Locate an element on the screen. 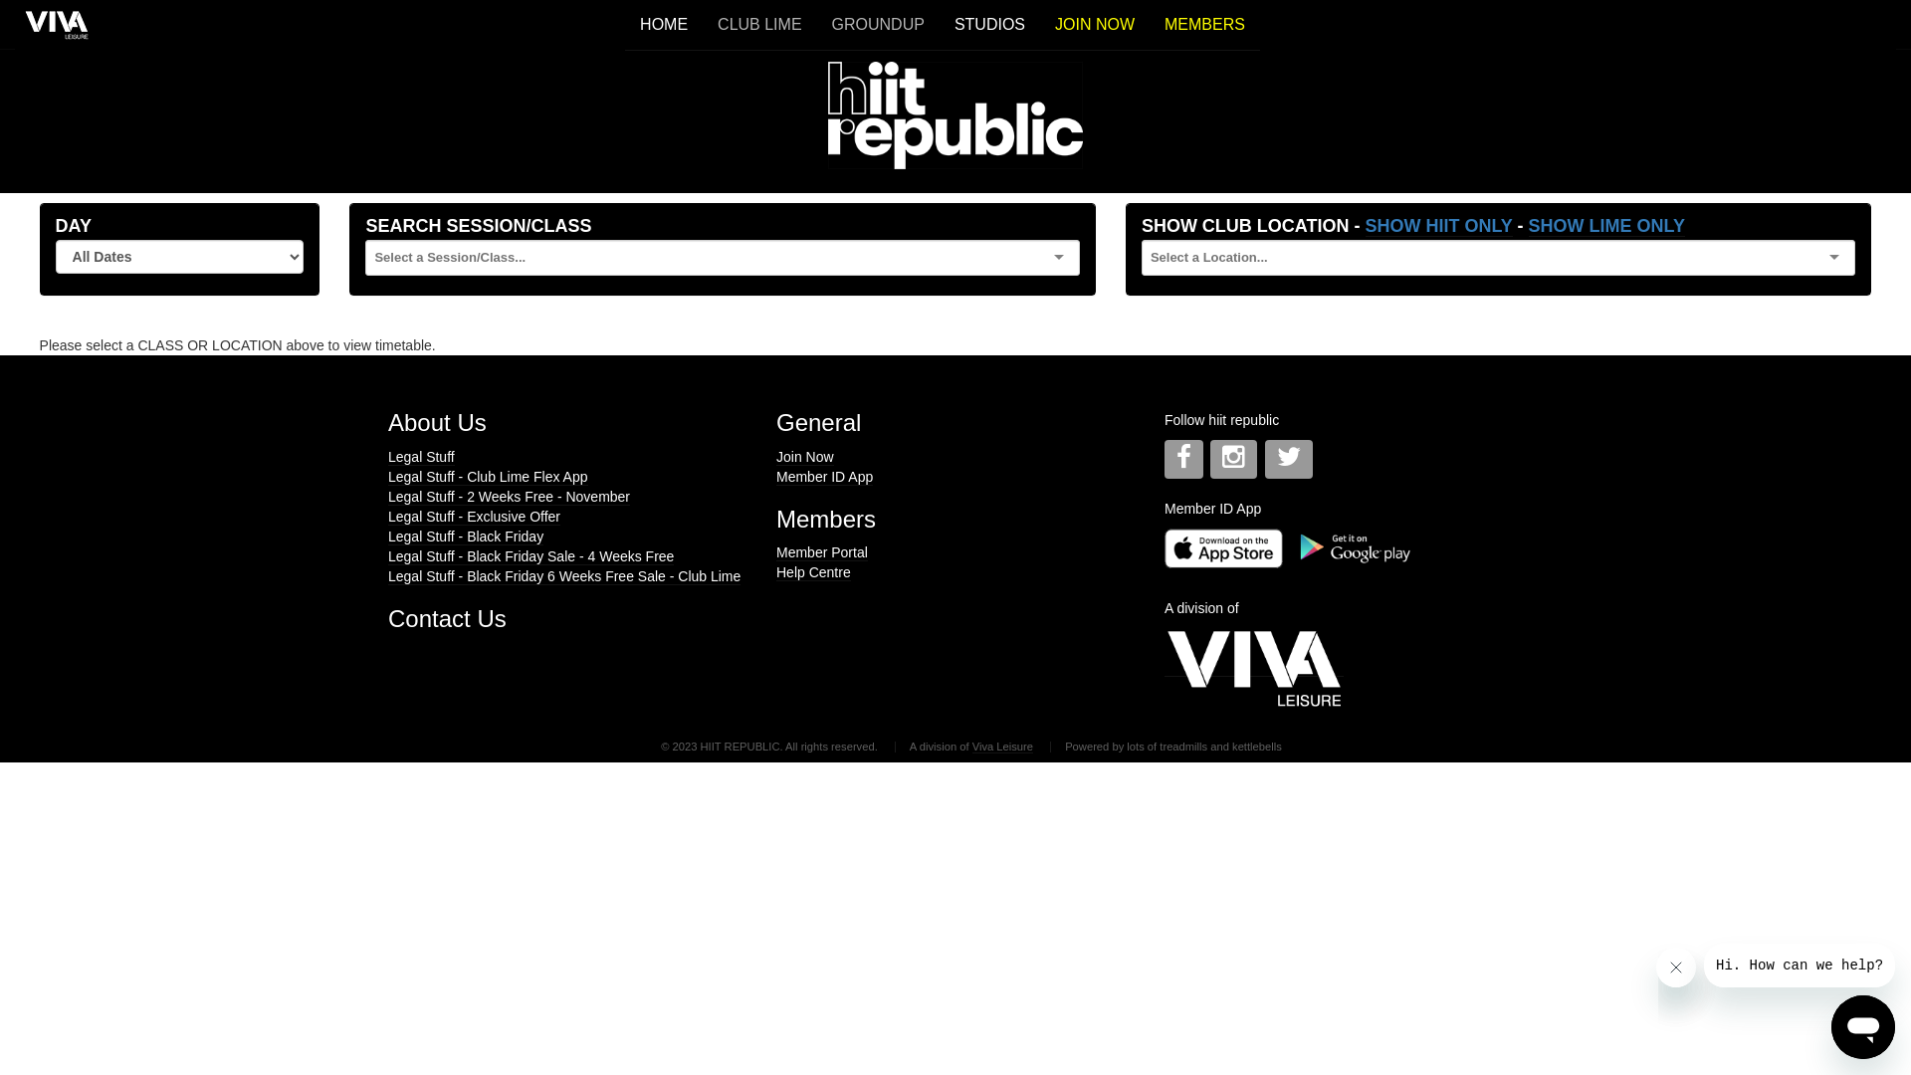 The image size is (1911, 1075). Legal Stuff - 2 Weeks Free - November is located at coordinates (510, 498).